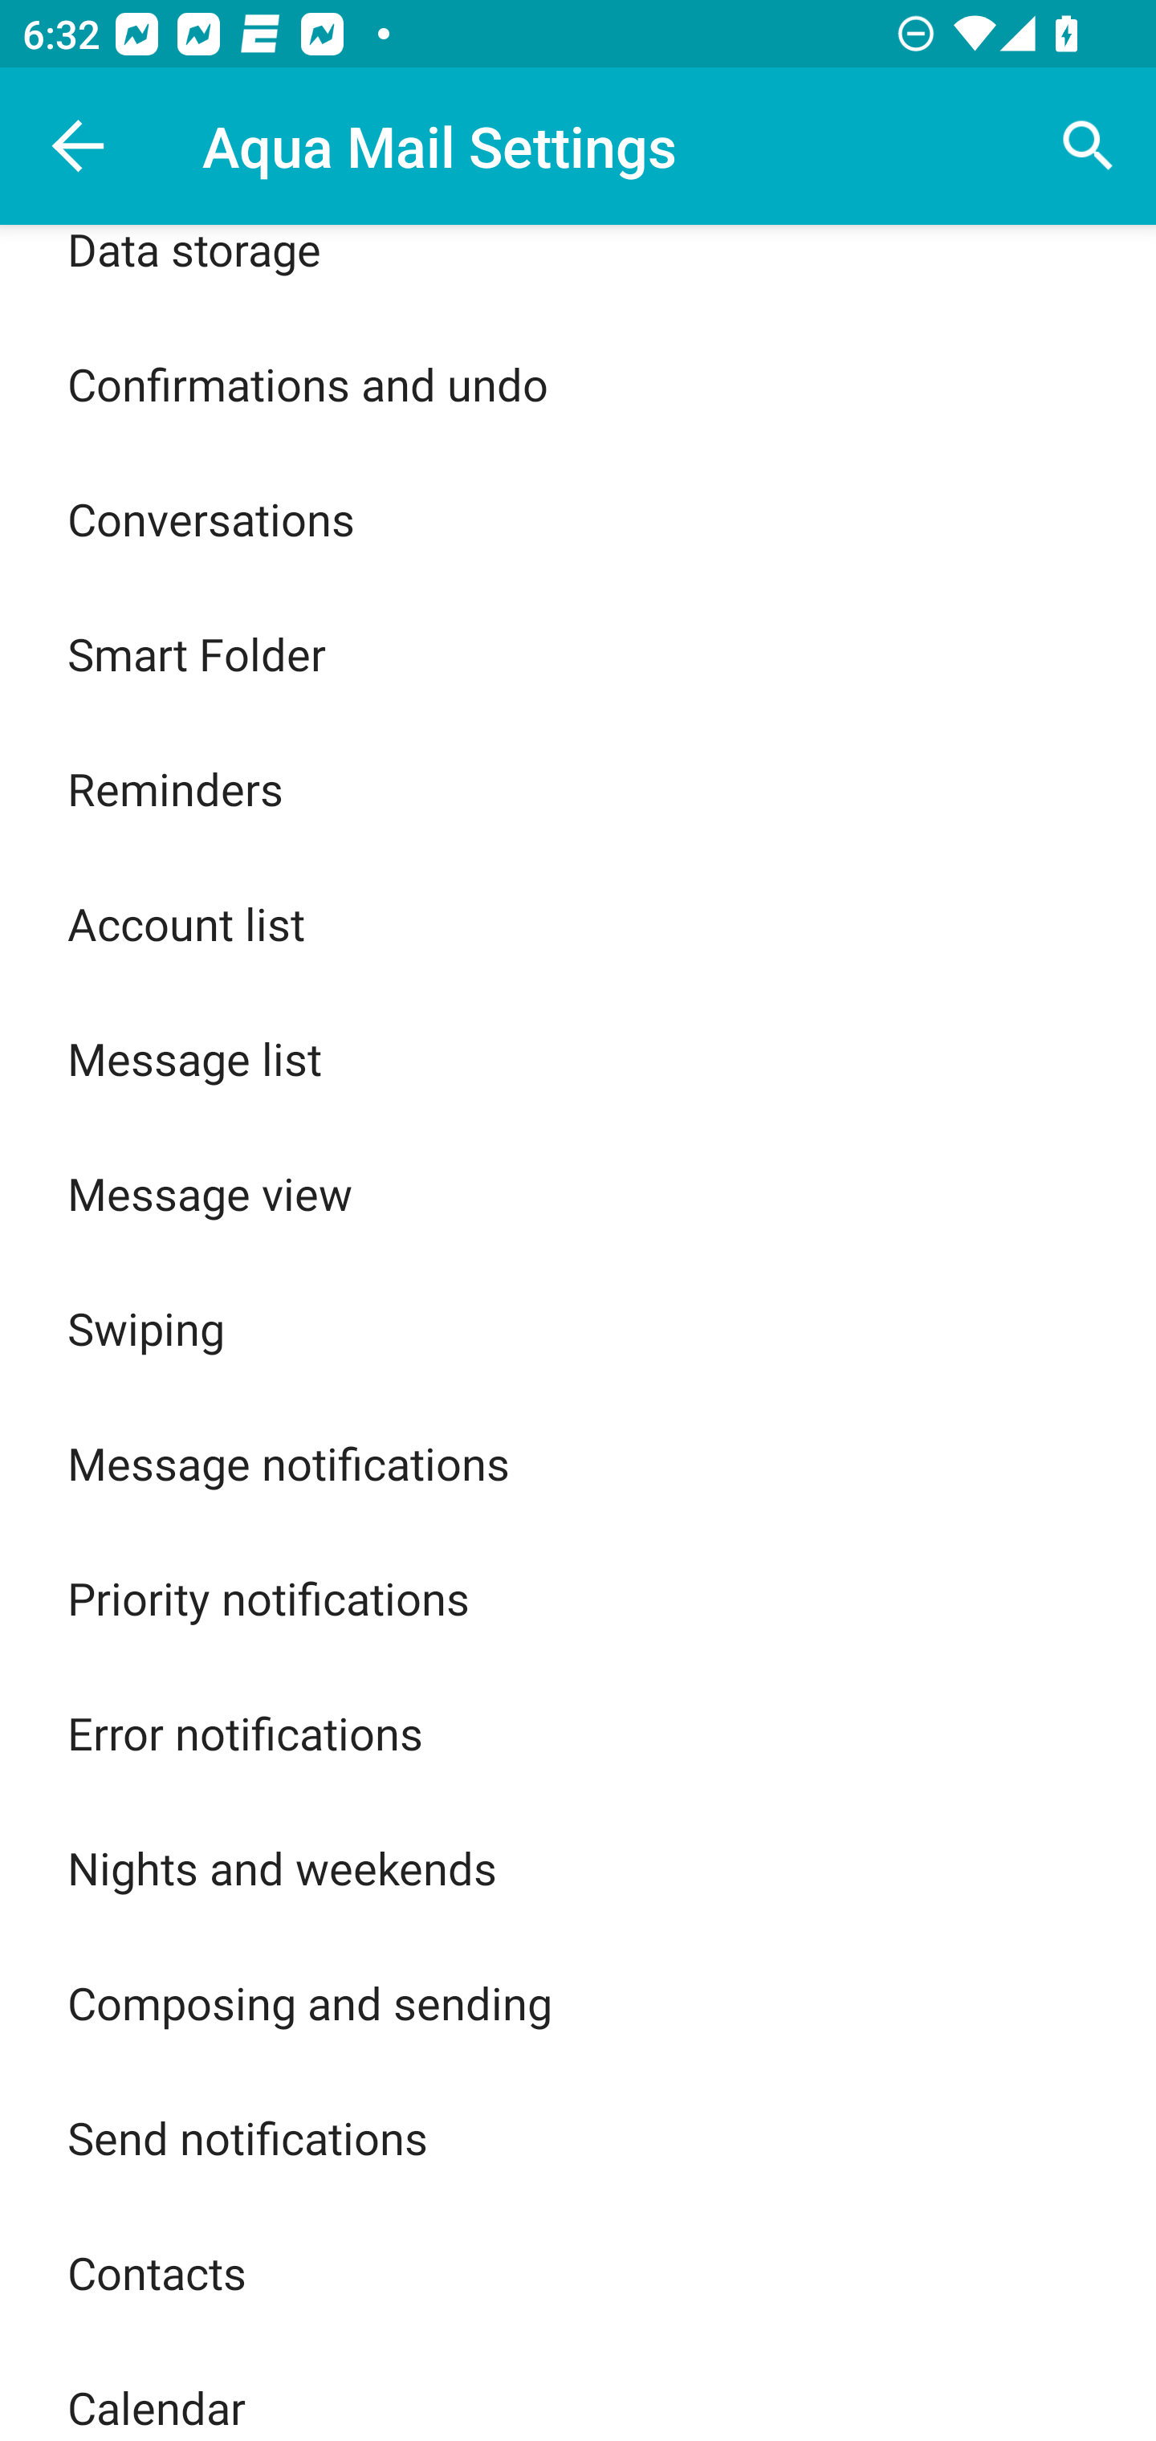 The width and height of the screenshot is (1156, 2441). I want to click on Error notifications, so click(578, 1733).